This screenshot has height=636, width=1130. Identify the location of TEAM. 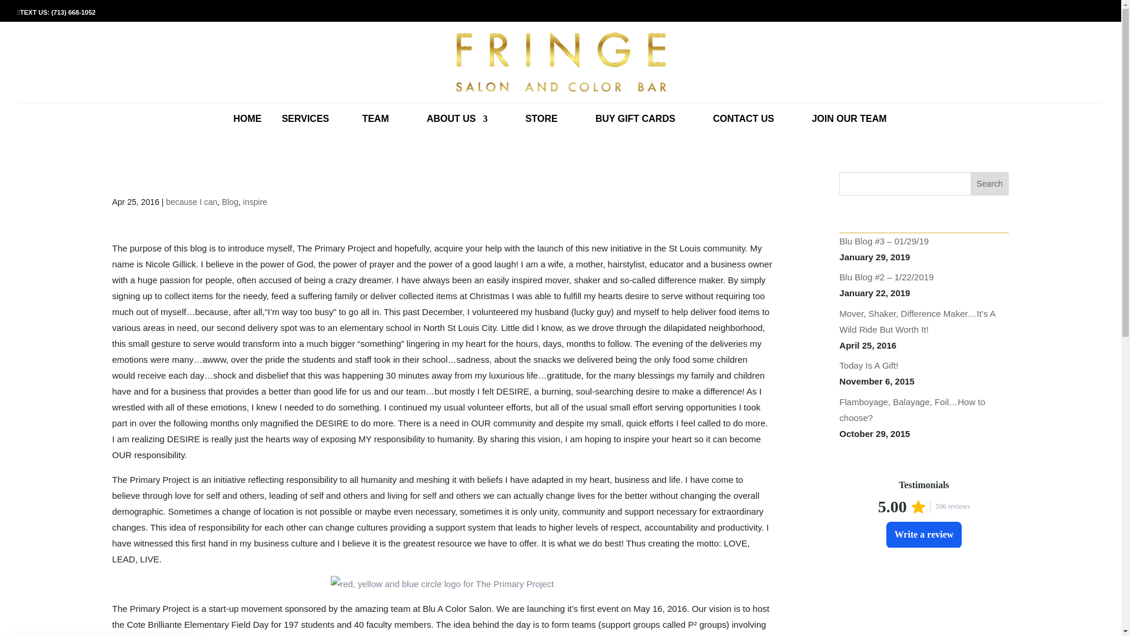
(375, 126).